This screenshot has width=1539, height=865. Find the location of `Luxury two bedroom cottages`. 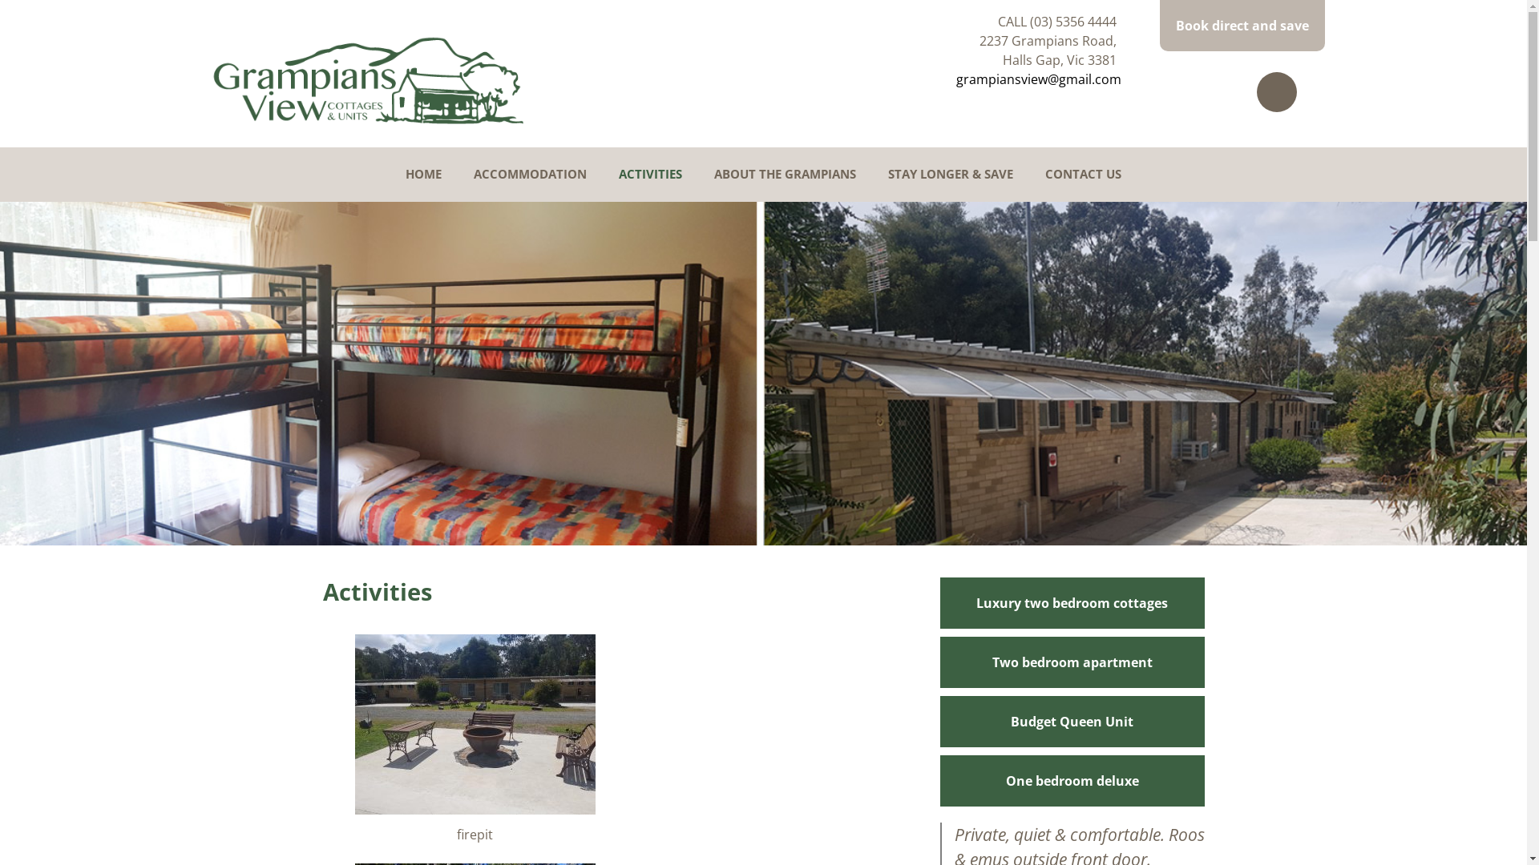

Luxury two bedroom cottages is located at coordinates (1072, 602).